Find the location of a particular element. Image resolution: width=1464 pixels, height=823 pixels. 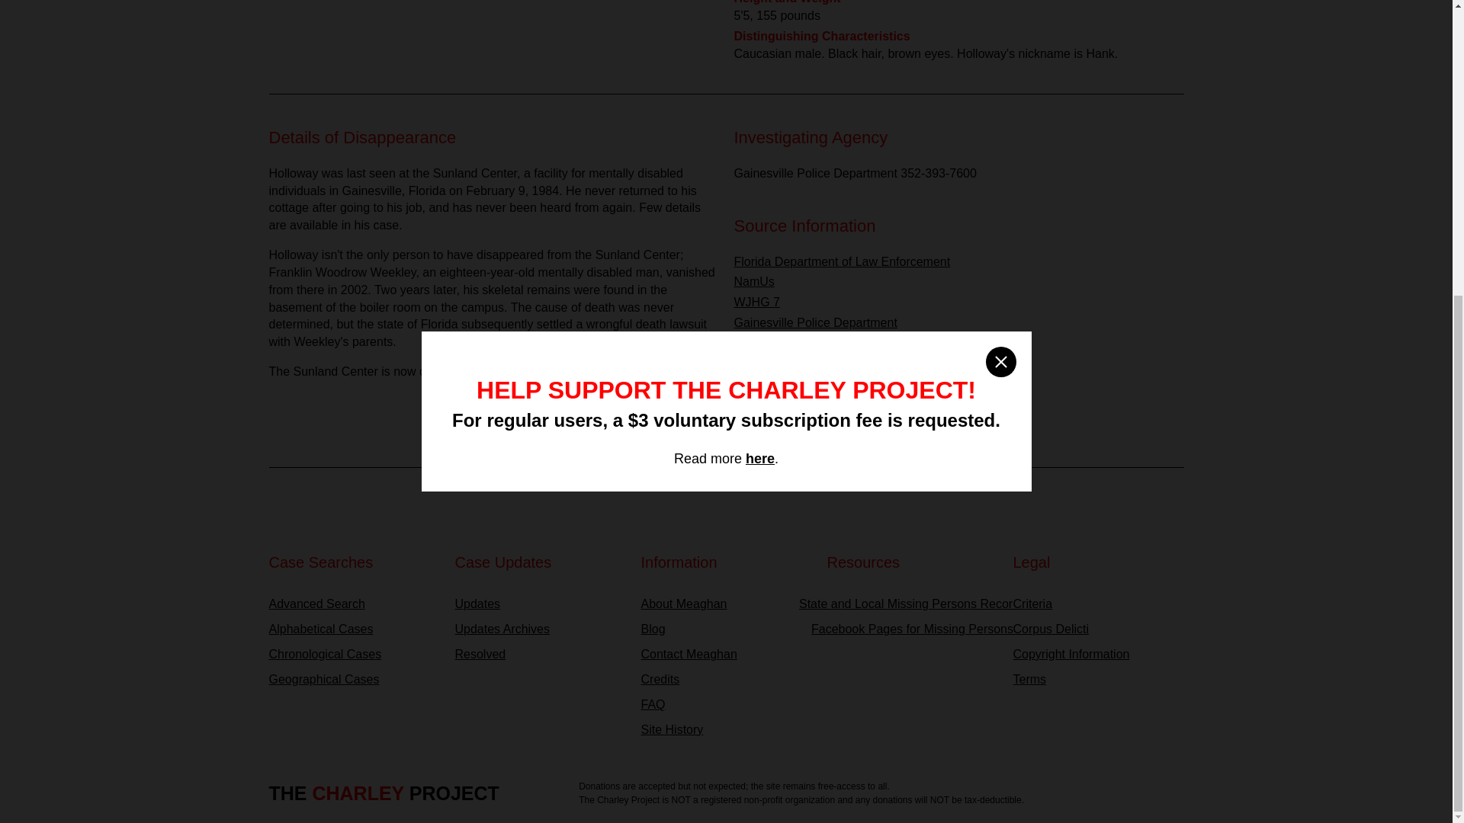

Resolved is located at coordinates (539, 654).